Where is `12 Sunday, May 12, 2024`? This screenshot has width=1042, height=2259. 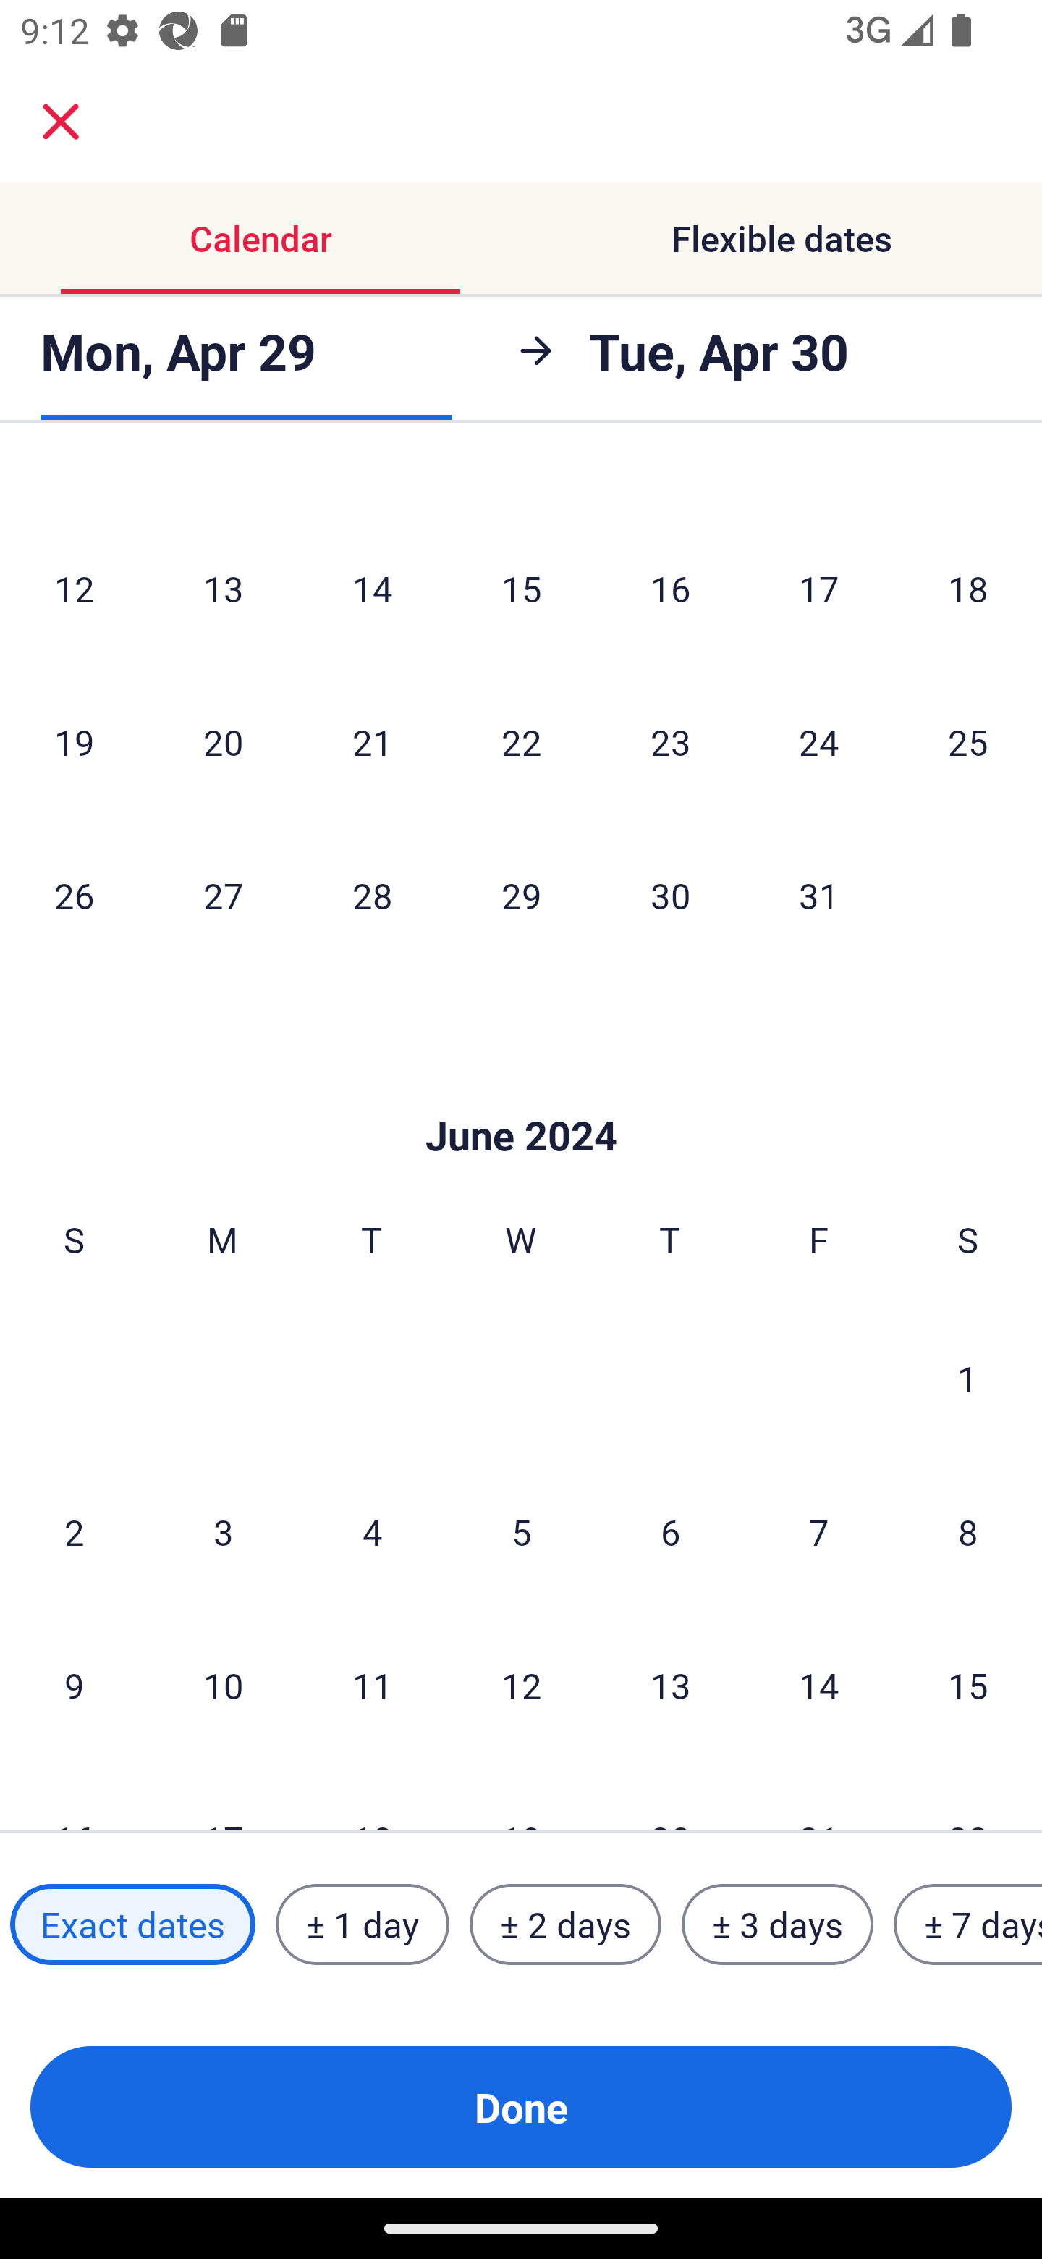
12 Sunday, May 12, 2024 is located at coordinates (74, 588).